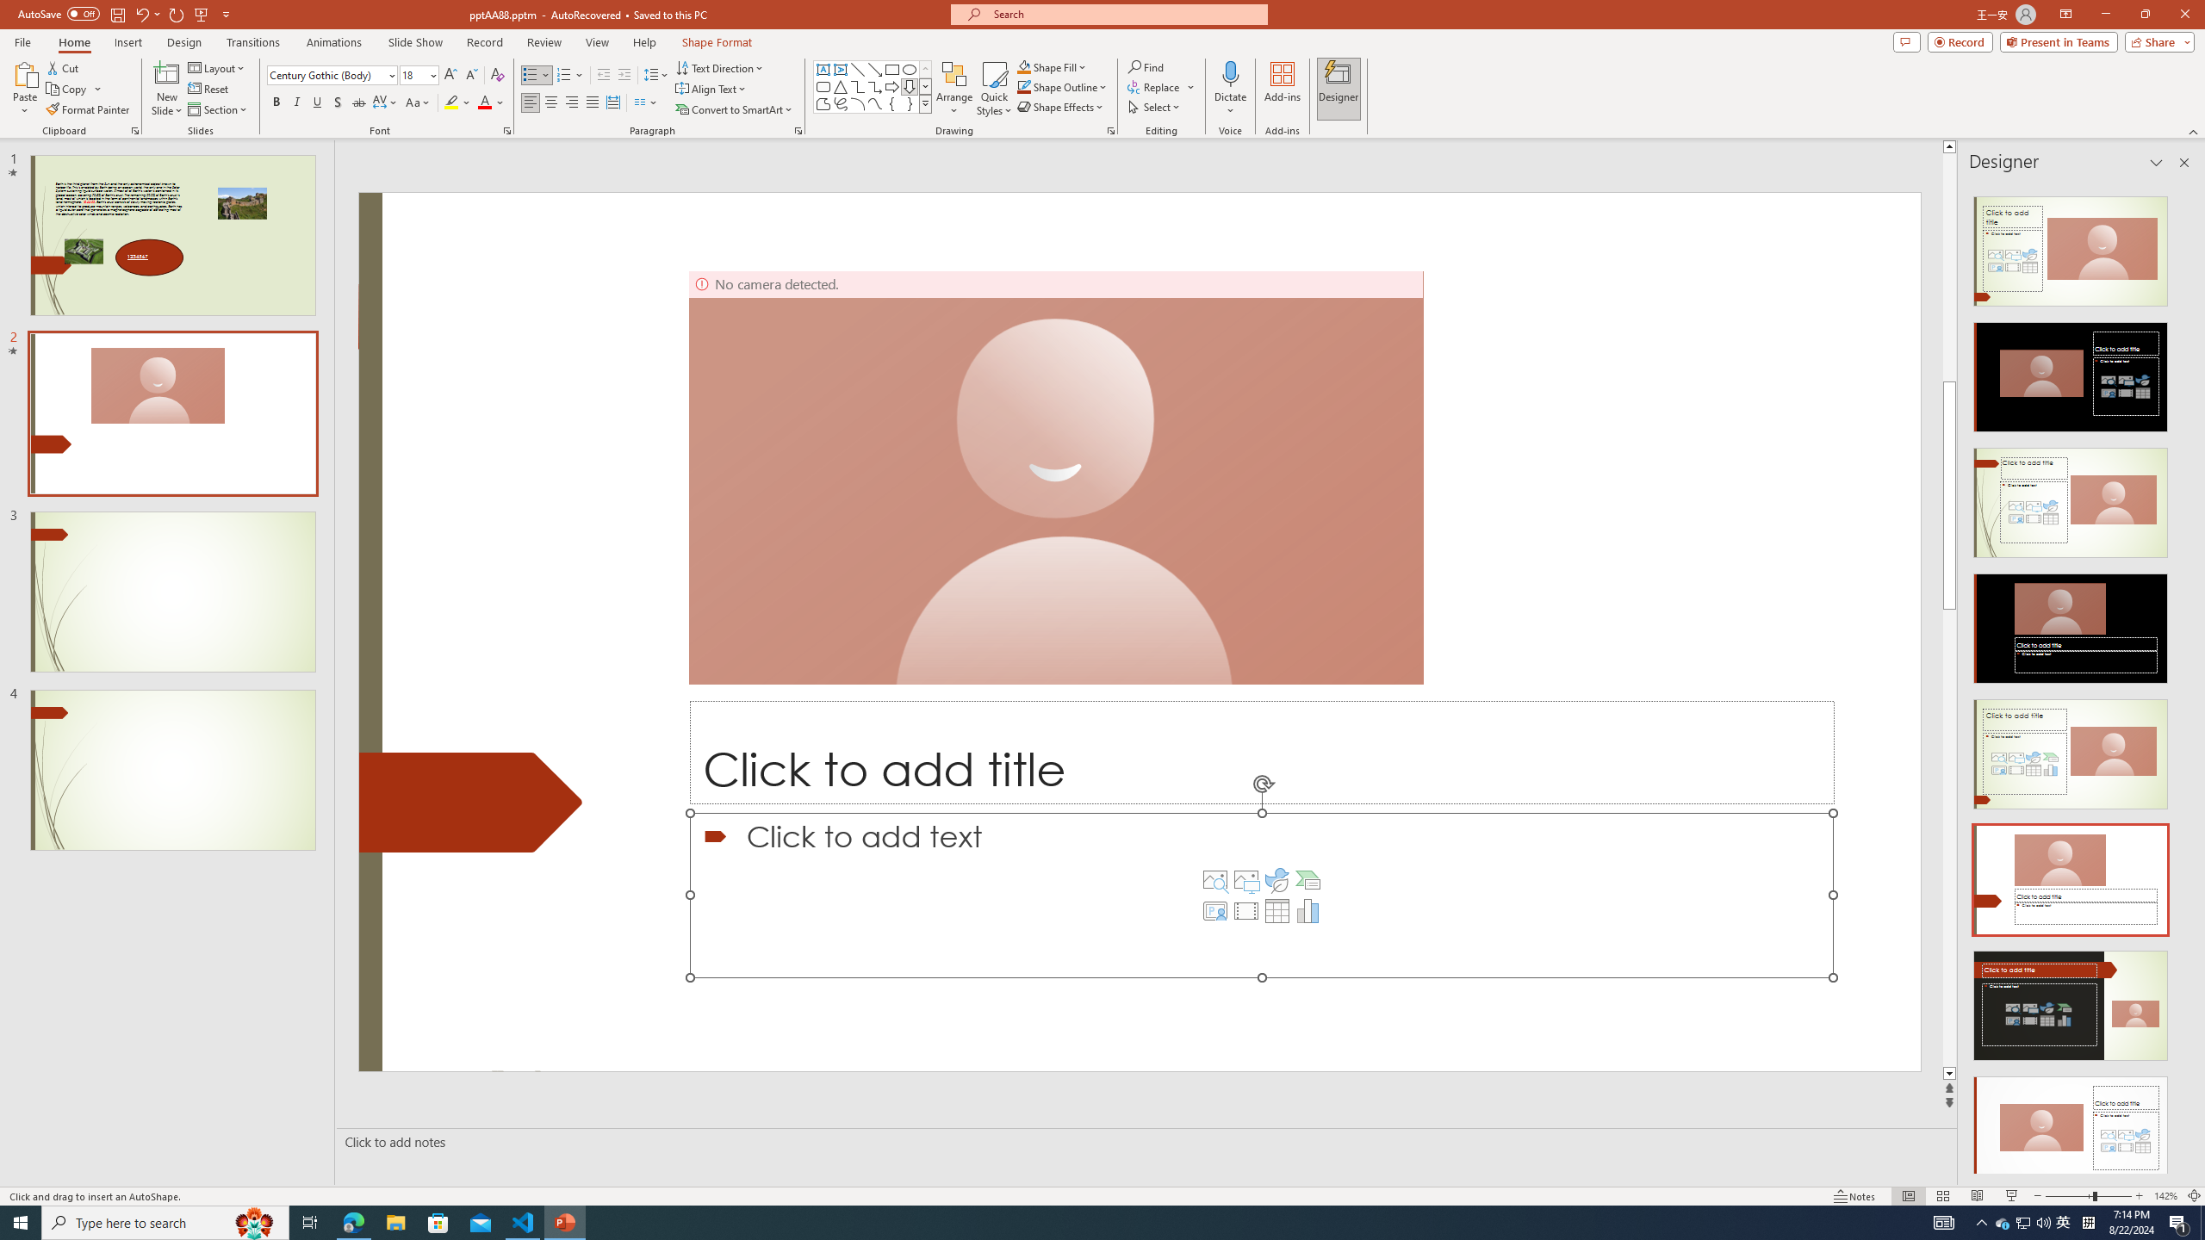 Image resolution: width=2205 pixels, height=1240 pixels. What do you see at coordinates (1339, 89) in the screenshot?
I see `Designer` at bounding box center [1339, 89].